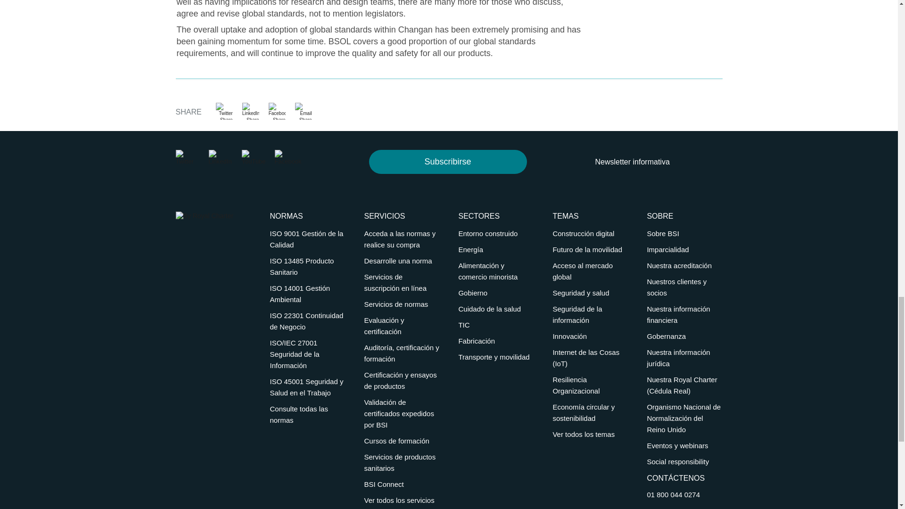  What do you see at coordinates (447, 162) in the screenshot?
I see `Subscribirse` at bounding box center [447, 162].